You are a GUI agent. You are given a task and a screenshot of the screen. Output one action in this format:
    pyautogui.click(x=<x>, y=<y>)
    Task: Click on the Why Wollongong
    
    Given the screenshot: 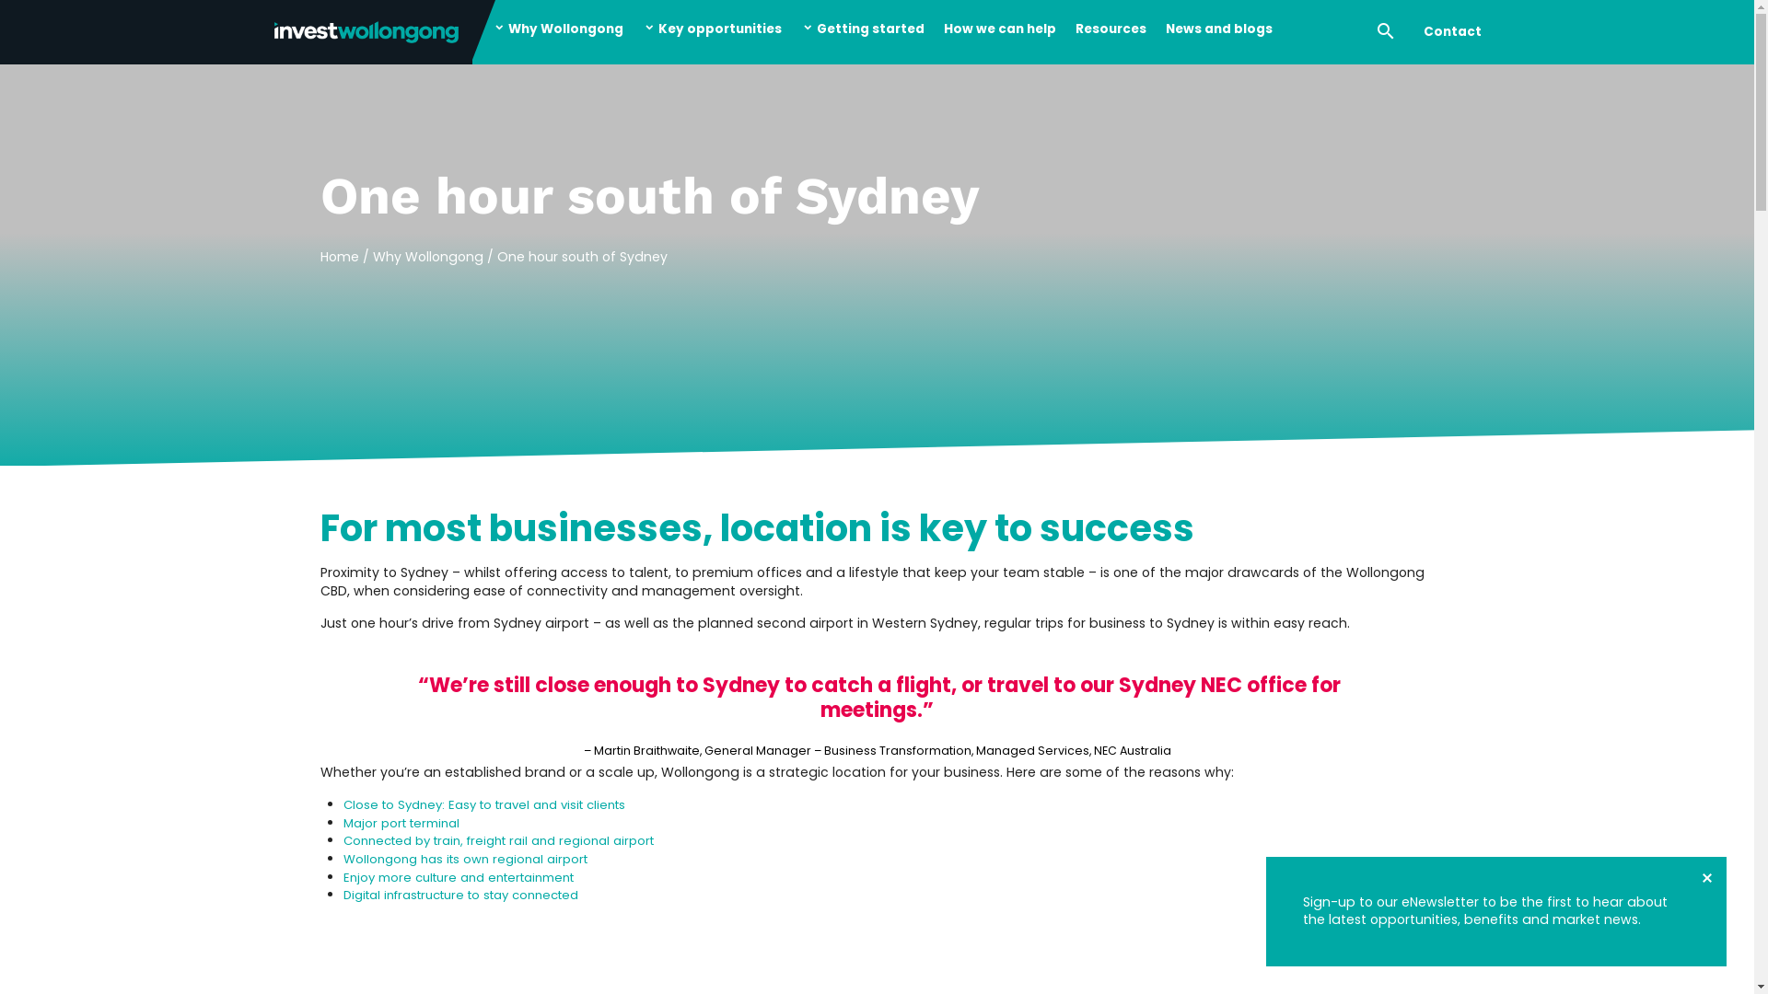 What is the action you would take?
    pyautogui.click(x=552, y=32)
    